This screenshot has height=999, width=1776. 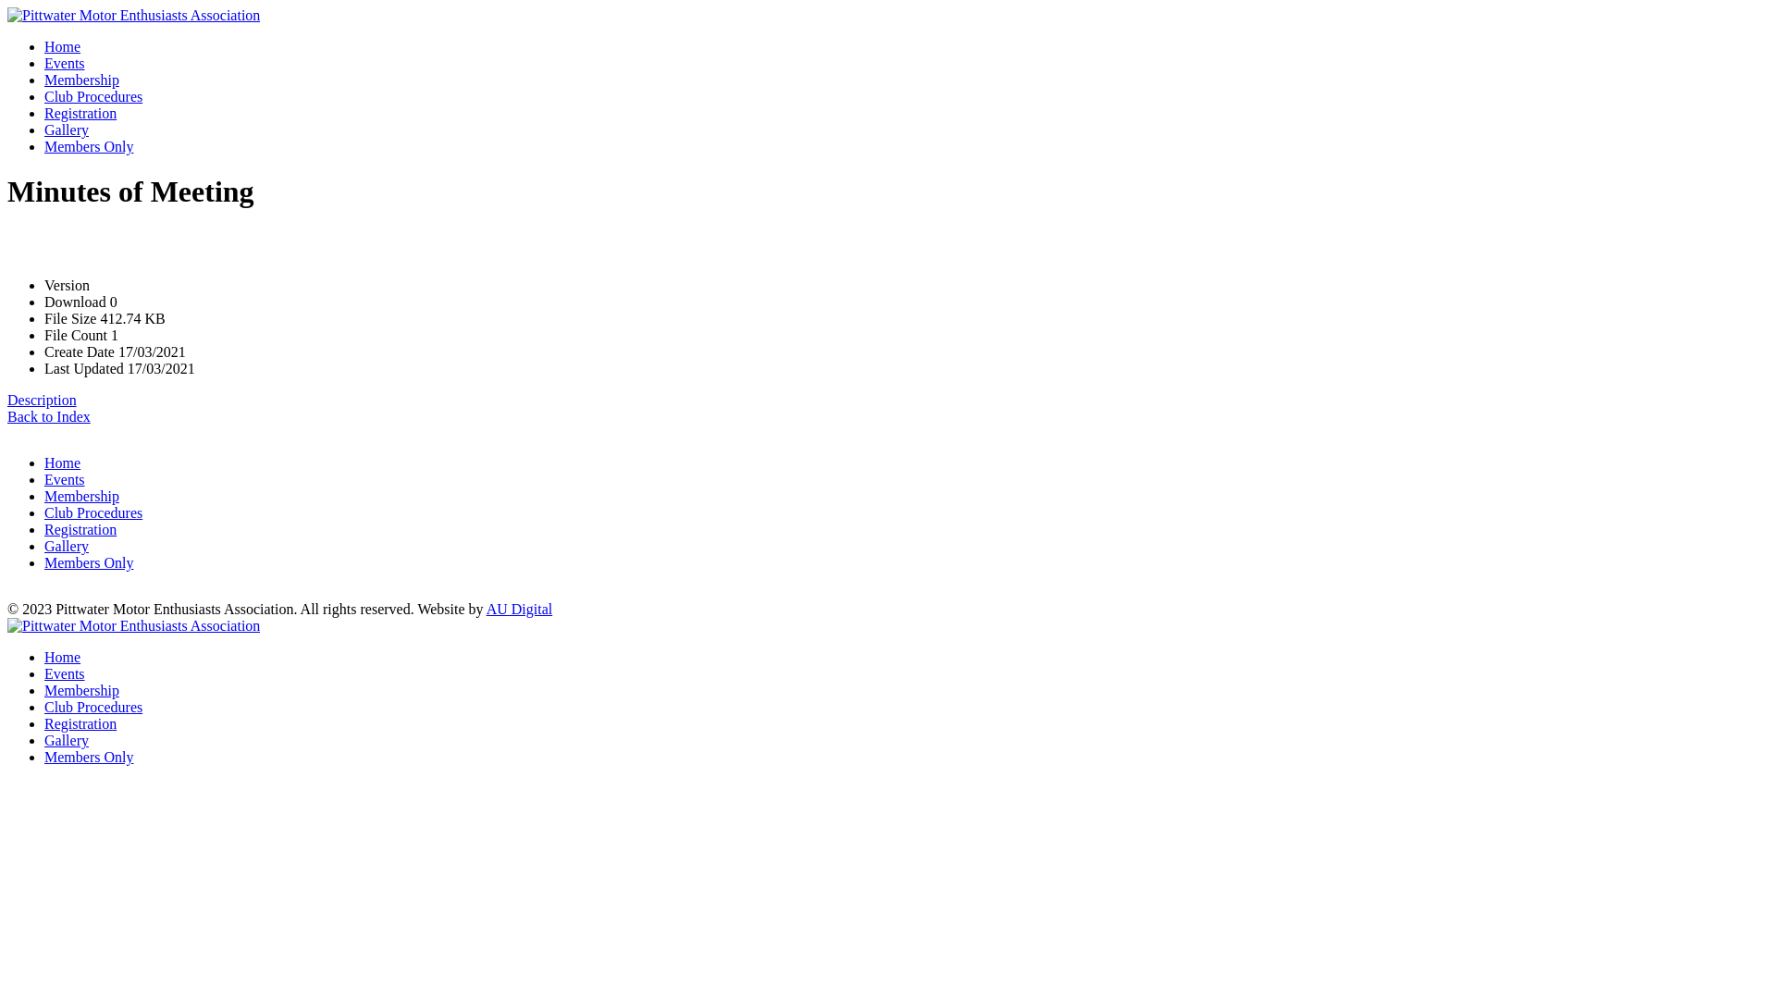 I want to click on Home, so click(x=63, y=46).